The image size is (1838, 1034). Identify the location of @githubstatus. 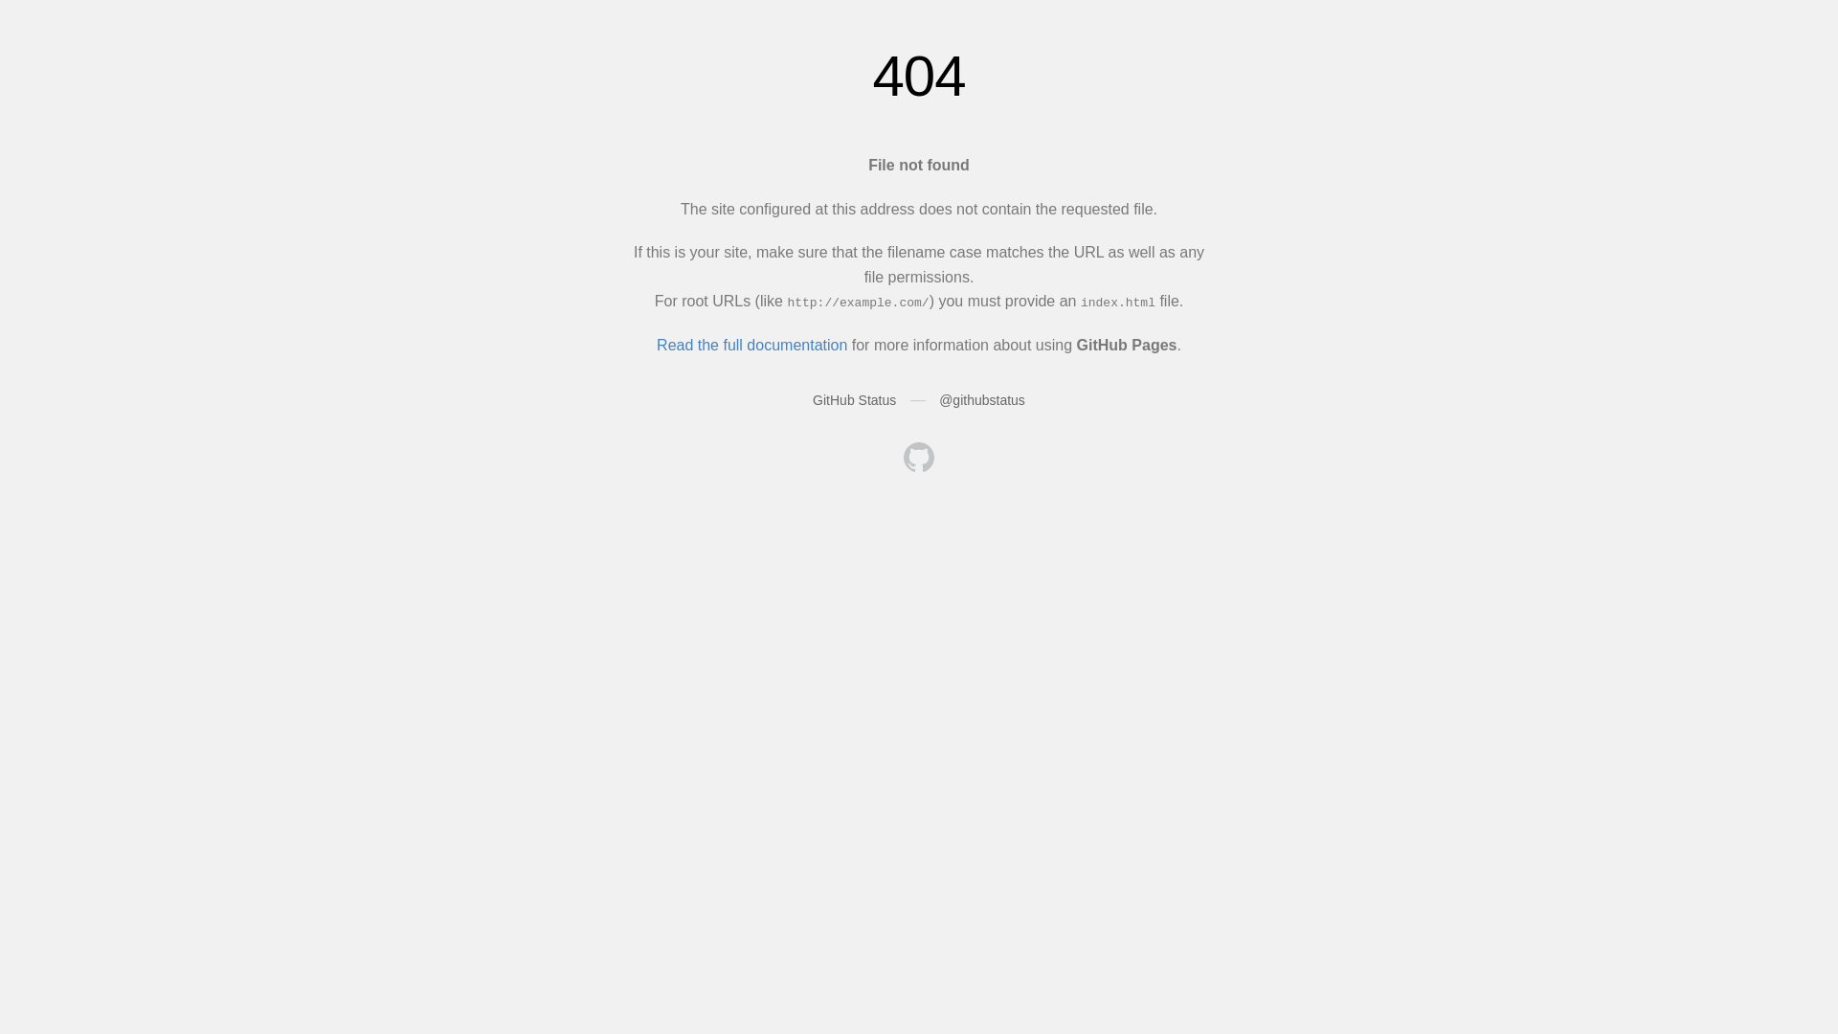
(982, 400).